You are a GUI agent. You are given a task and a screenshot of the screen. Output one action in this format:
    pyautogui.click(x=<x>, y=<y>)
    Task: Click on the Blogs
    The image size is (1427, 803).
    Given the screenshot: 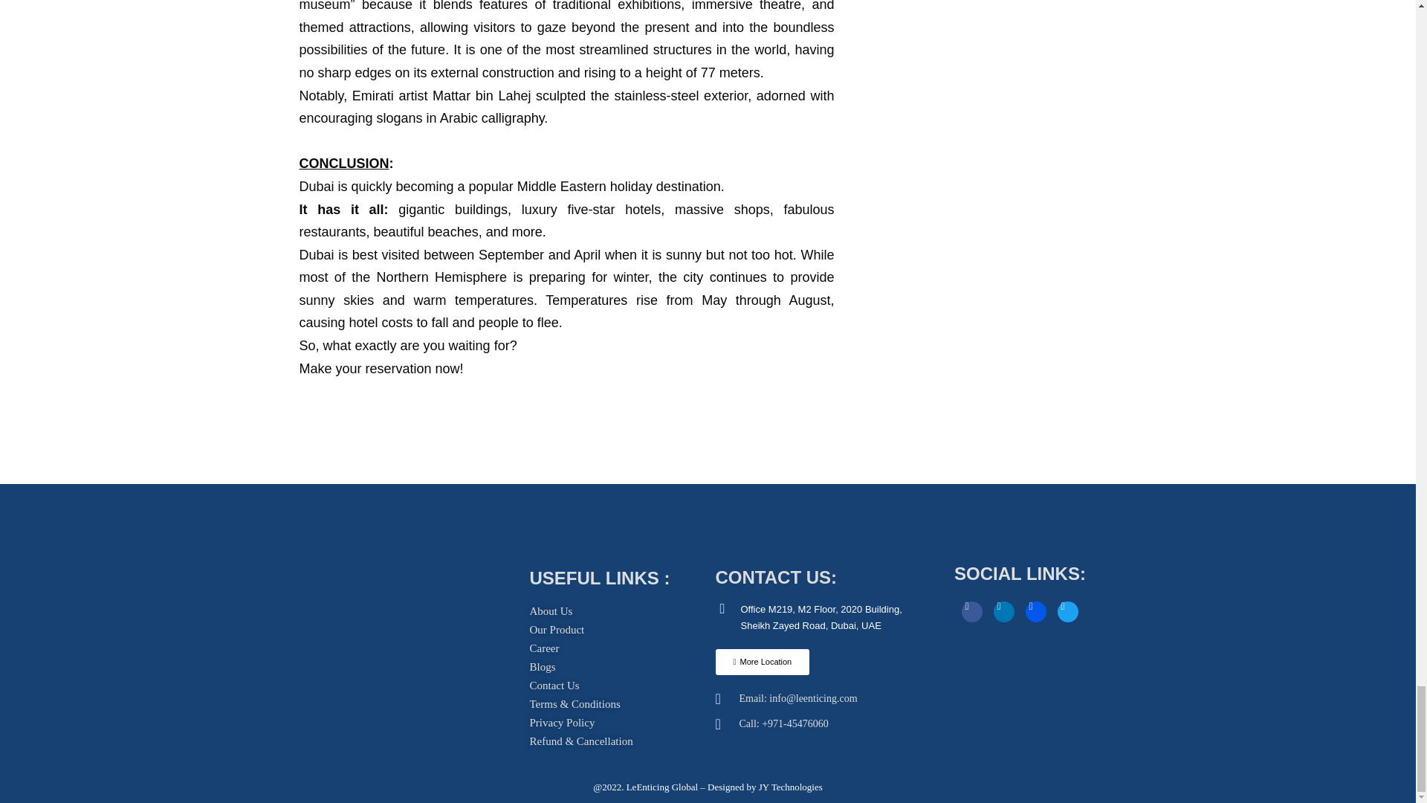 What is the action you would take?
    pyautogui.click(x=542, y=667)
    